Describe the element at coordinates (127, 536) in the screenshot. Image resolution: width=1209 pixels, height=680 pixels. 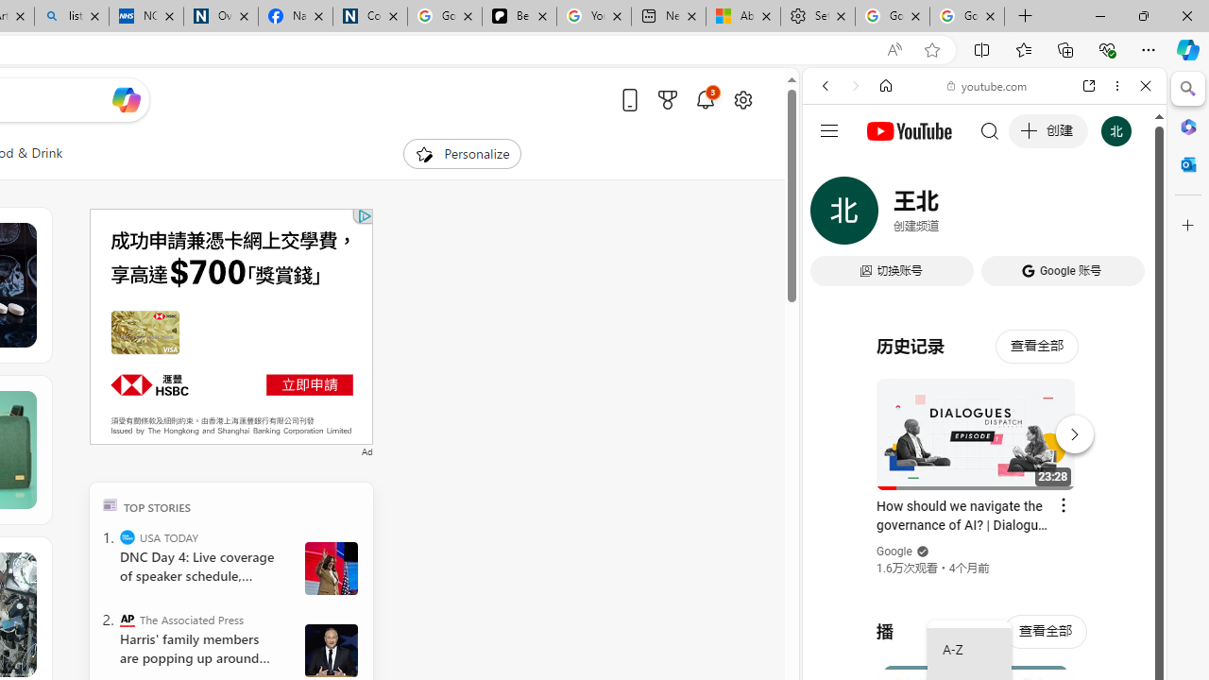
I see `USA TODAY` at that location.